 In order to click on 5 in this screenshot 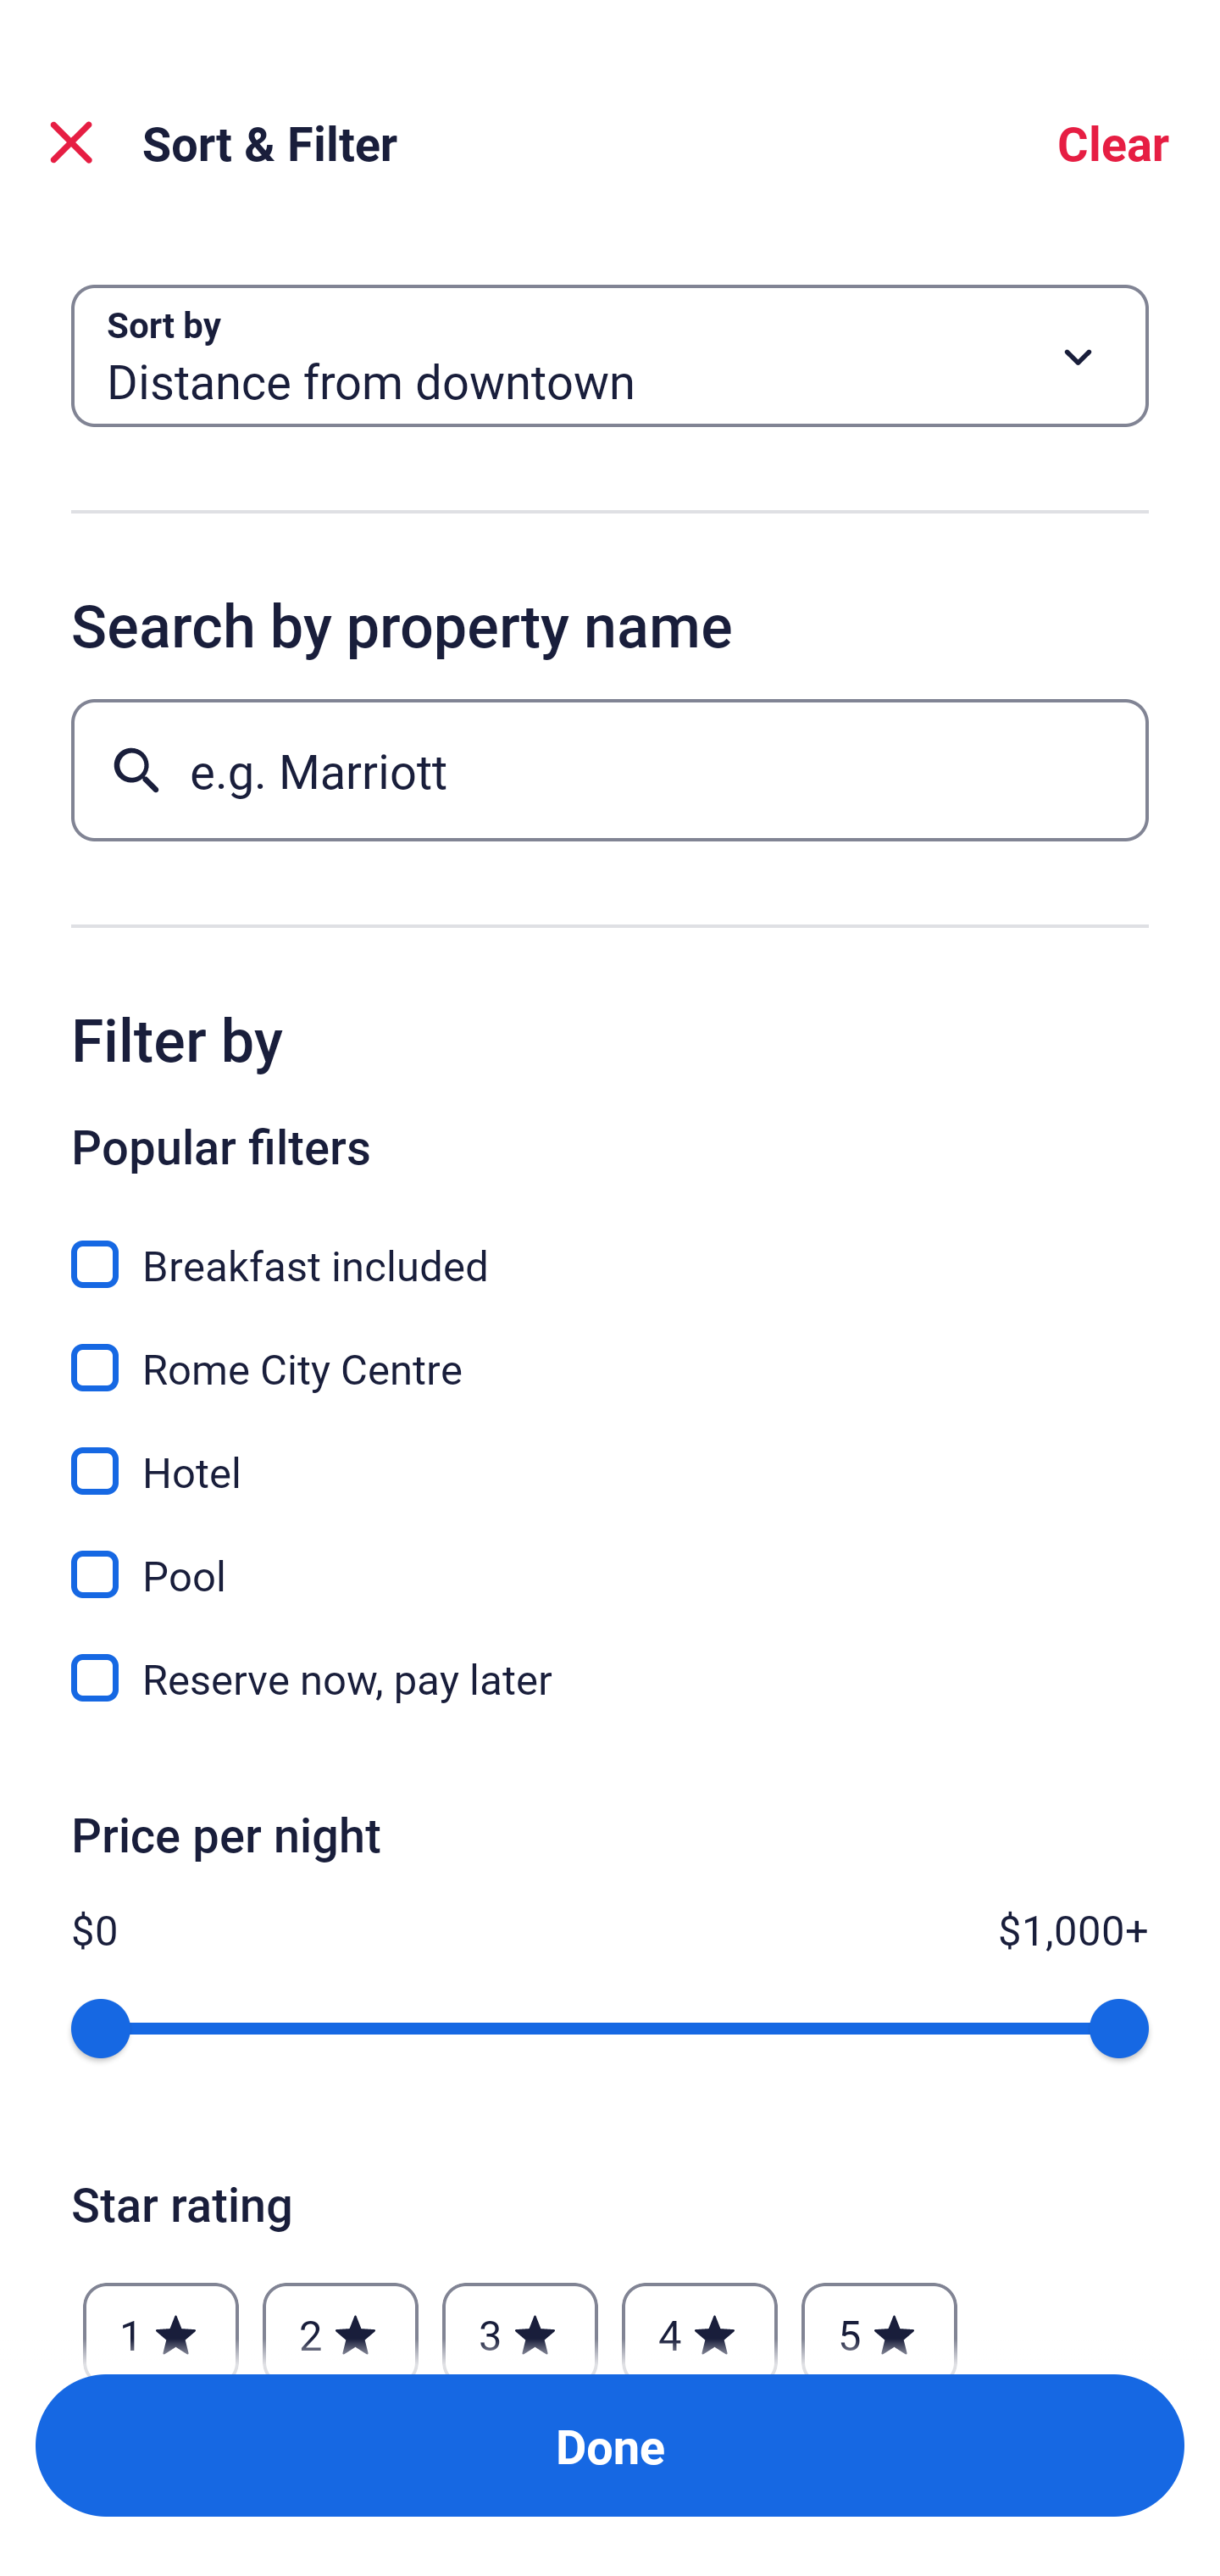, I will do `click(879, 2319)`.